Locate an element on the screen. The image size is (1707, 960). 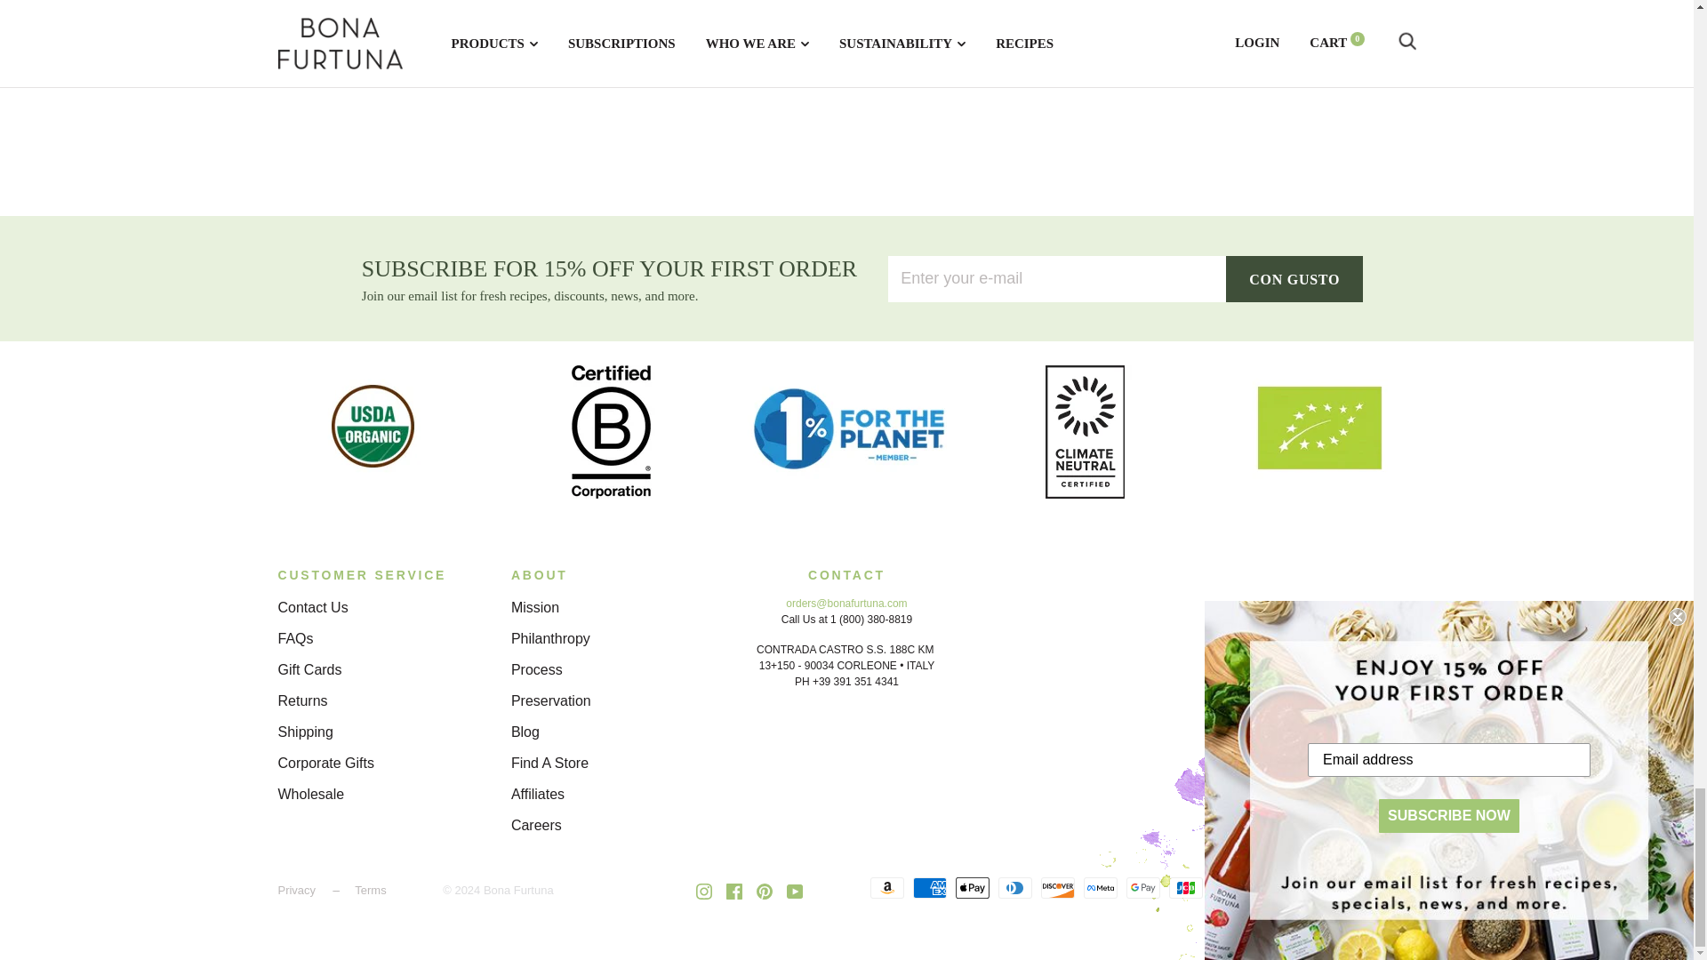
Con Gusto is located at coordinates (1294, 279).